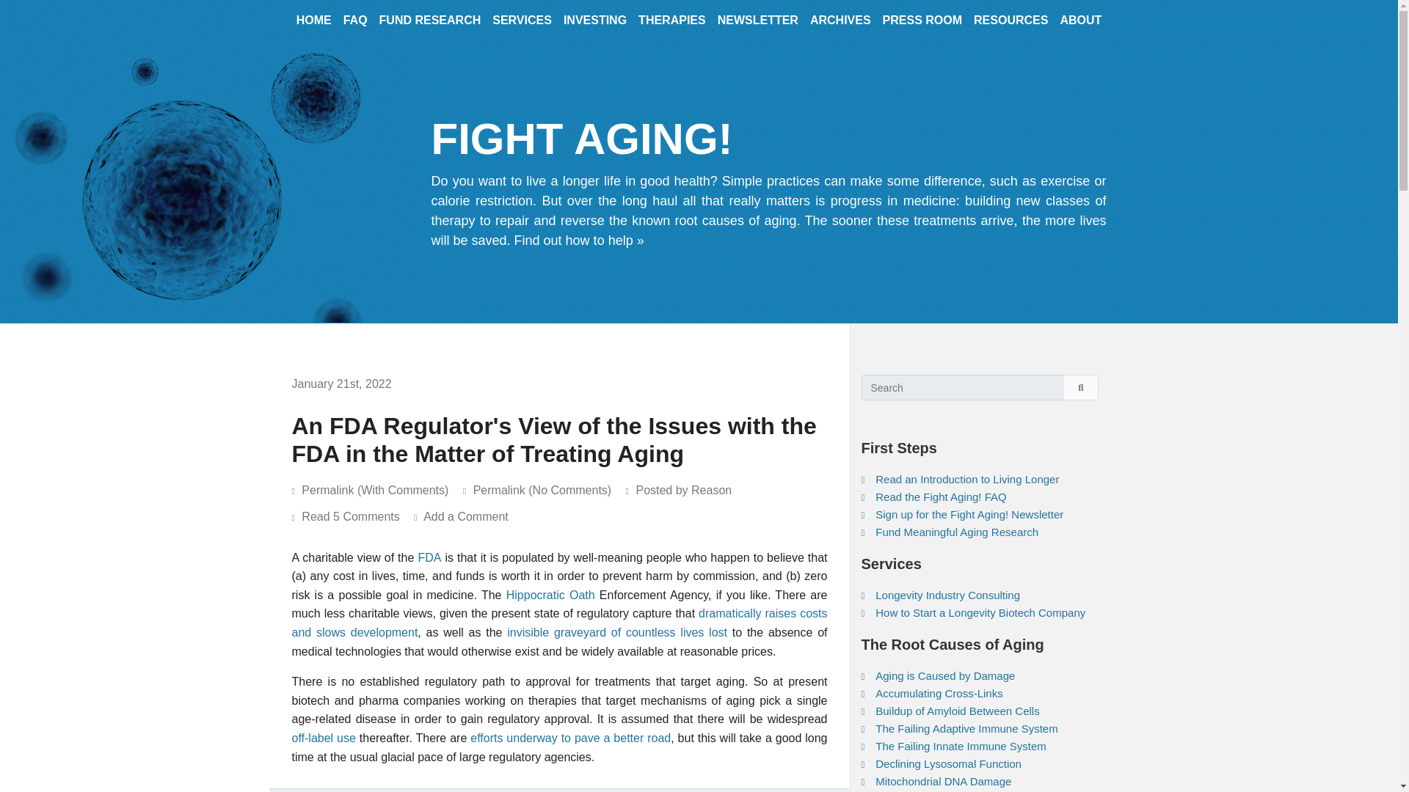 This screenshot has height=792, width=1409. Describe the element at coordinates (616, 632) in the screenshot. I see `invisible graveyard of countless lives lost` at that location.